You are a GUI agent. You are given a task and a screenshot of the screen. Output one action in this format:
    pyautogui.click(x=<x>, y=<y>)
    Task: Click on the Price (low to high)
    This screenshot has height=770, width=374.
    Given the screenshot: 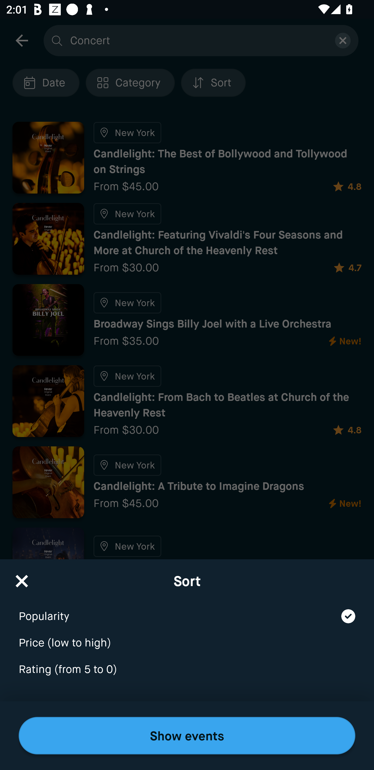 What is the action you would take?
    pyautogui.click(x=187, y=637)
    